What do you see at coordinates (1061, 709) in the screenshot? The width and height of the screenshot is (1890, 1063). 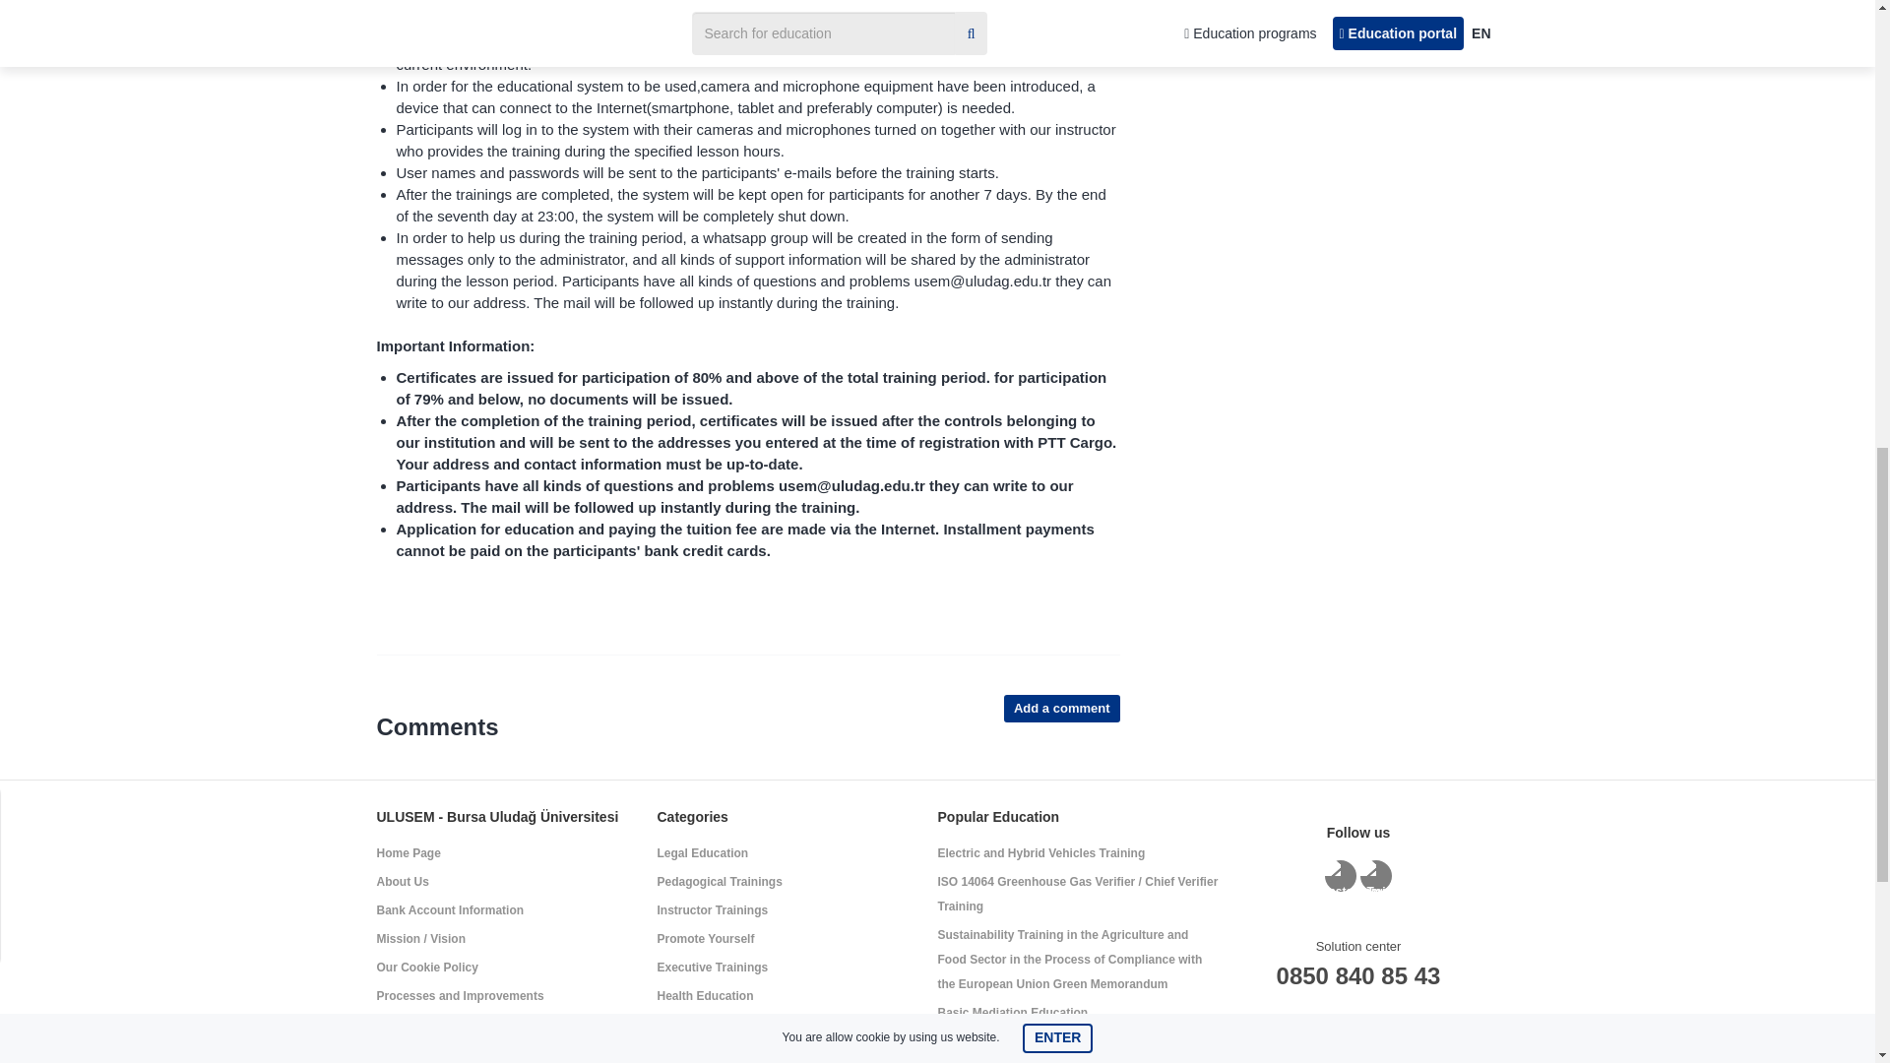 I see `Add a comment` at bounding box center [1061, 709].